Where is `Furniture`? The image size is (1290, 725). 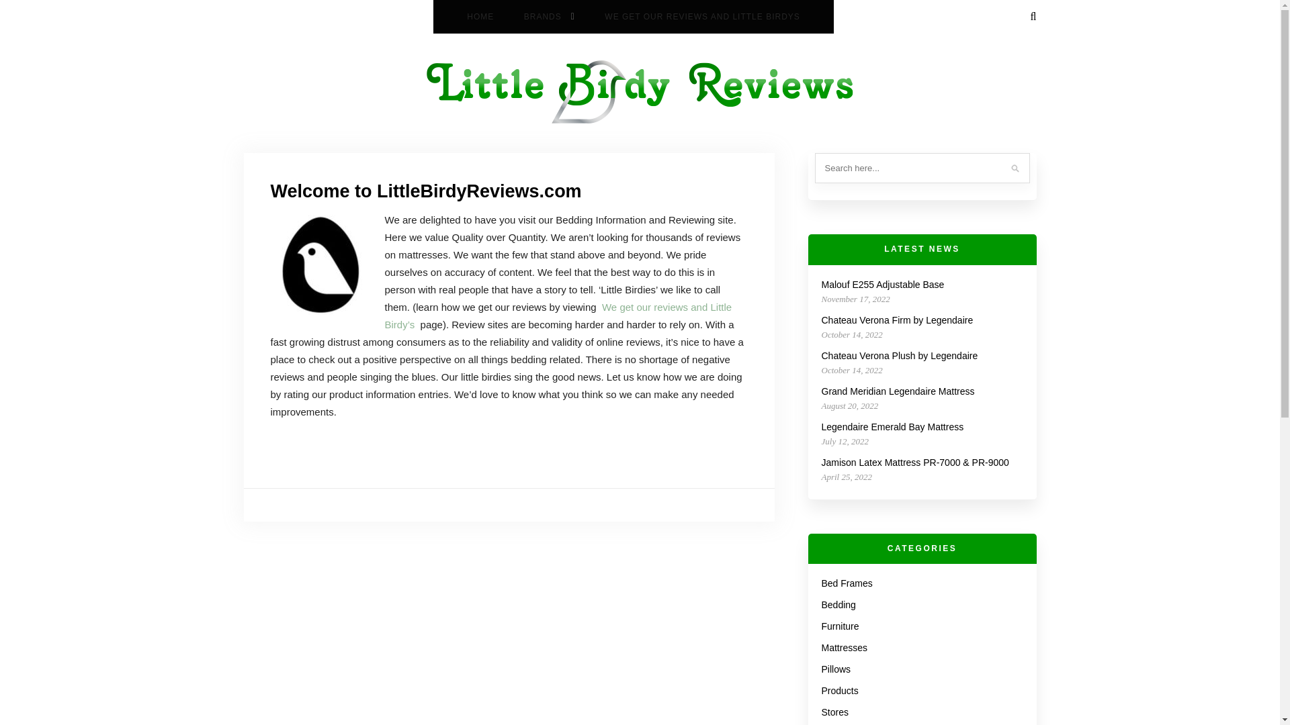
Furniture is located at coordinates (840, 626).